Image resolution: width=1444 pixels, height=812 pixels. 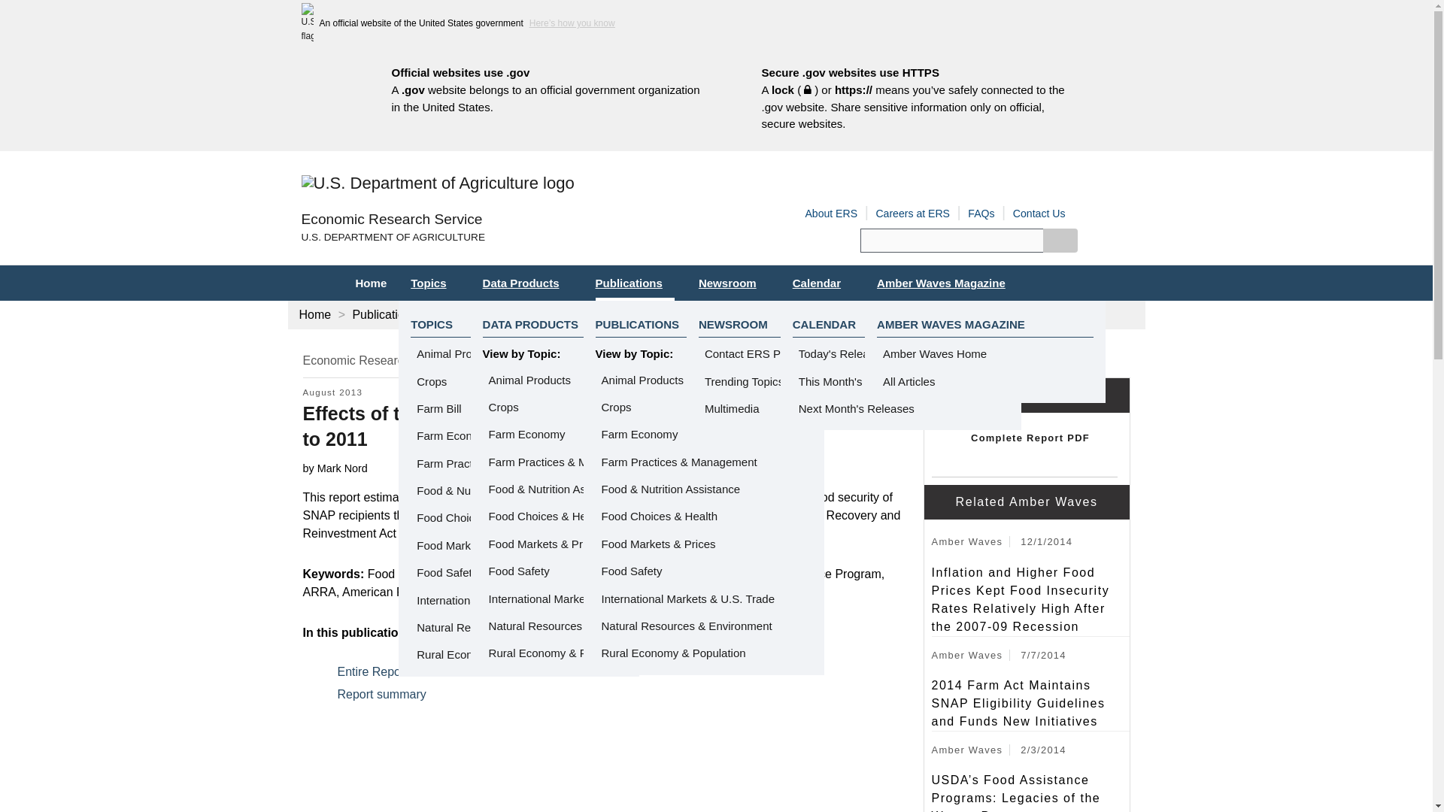 What do you see at coordinates (391, 219) in the screenshot?
I see `Economic Research Service` at bounding box center [391, 219].